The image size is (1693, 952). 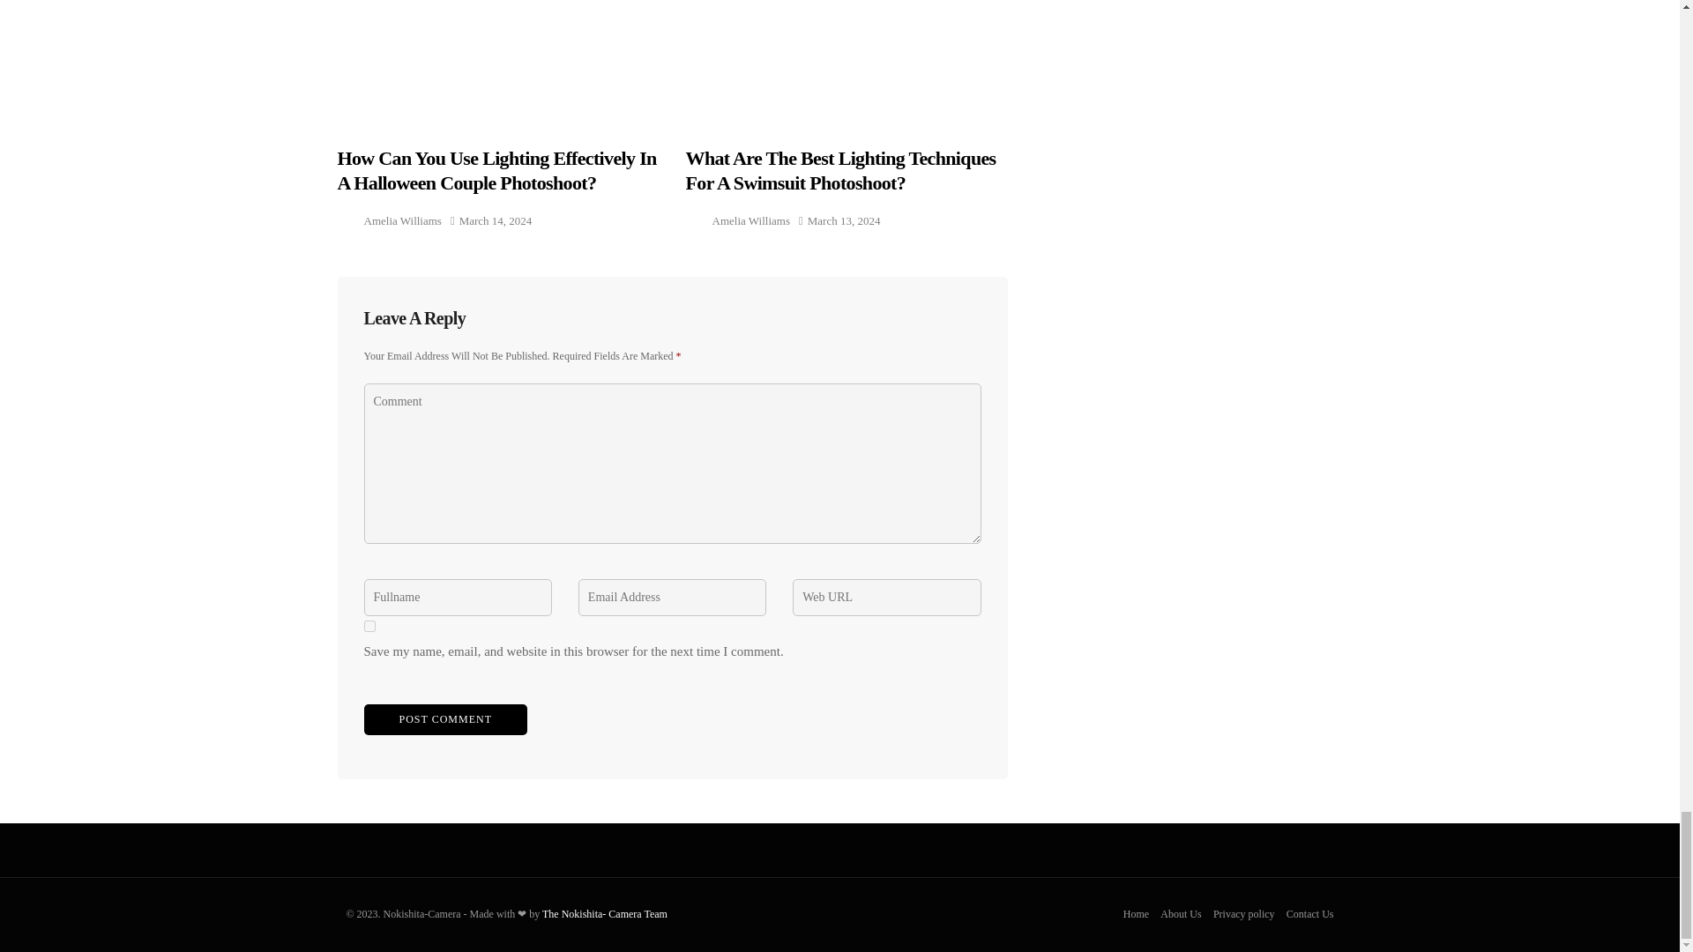 I want to click on Posts by Amelia Williams, so click(x=402, y=220).